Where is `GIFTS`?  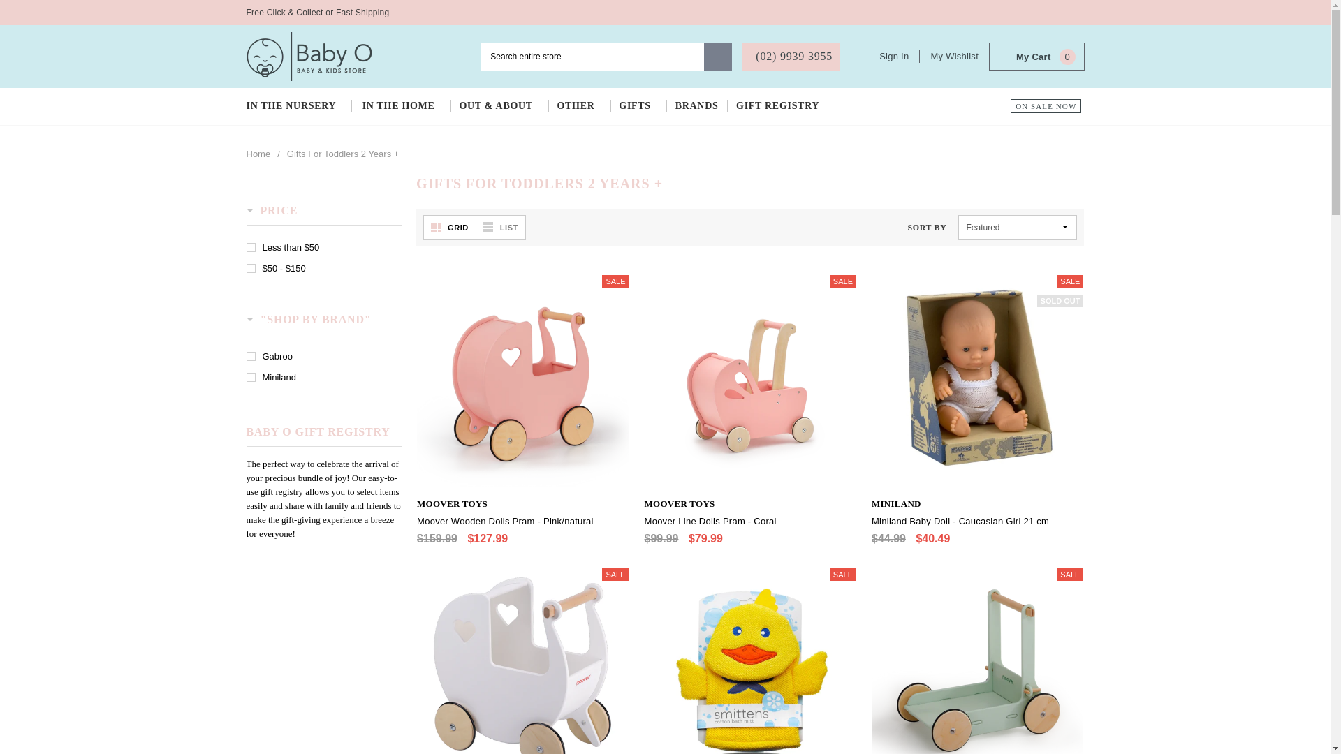 GIFTS is located at coordinates (638, 106).